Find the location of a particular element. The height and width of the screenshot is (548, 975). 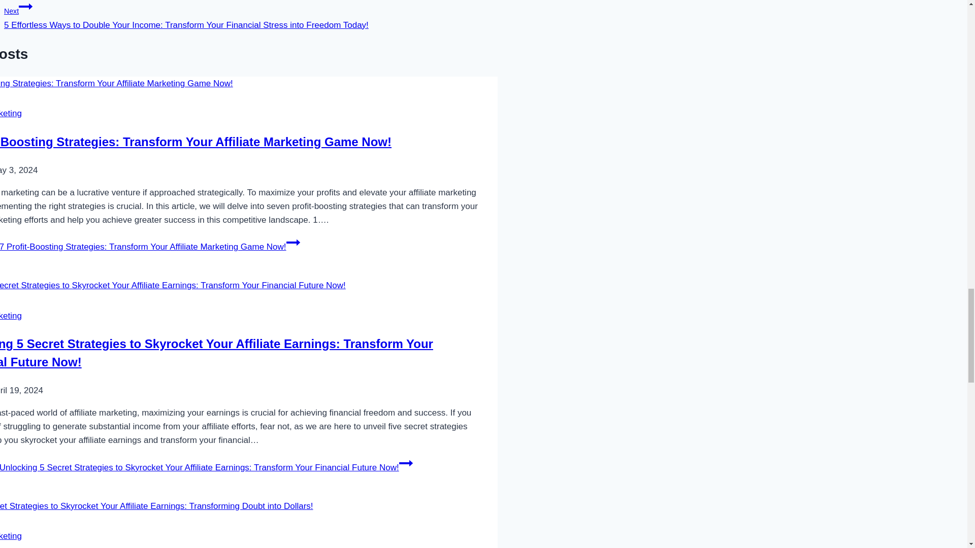

affiliate marketing is located at coordinates (11, 536).